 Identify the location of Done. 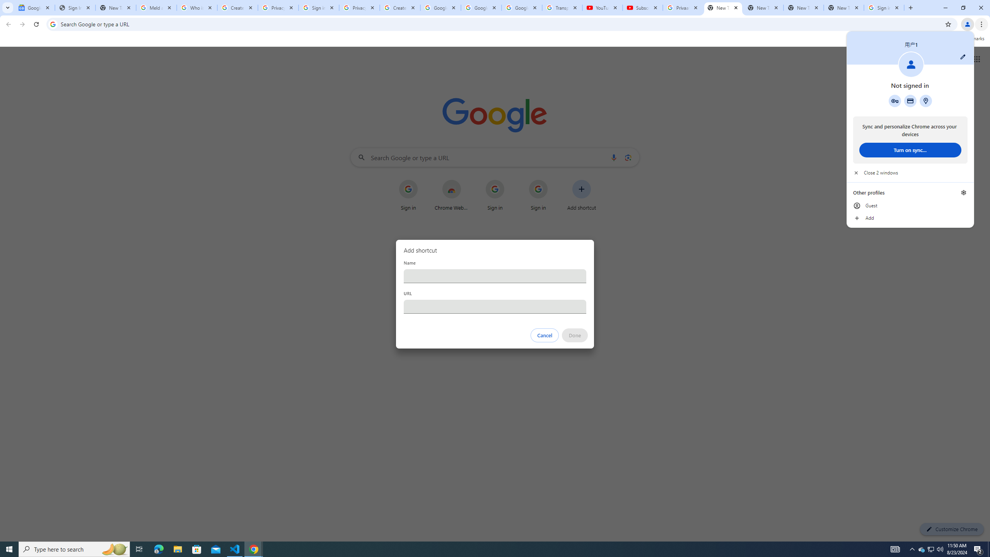
(575, 335).